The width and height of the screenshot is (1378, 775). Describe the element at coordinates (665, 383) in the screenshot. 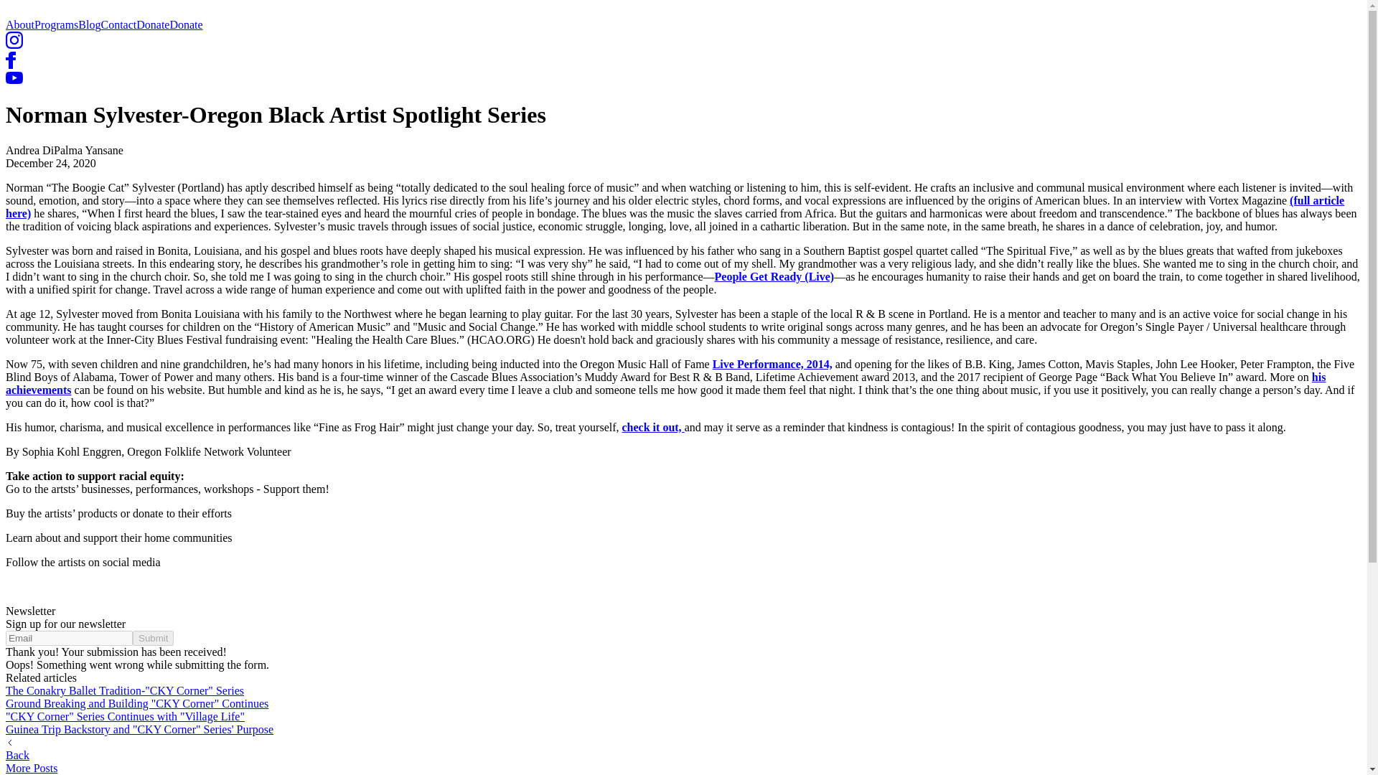

I see `his achievements` at that location.